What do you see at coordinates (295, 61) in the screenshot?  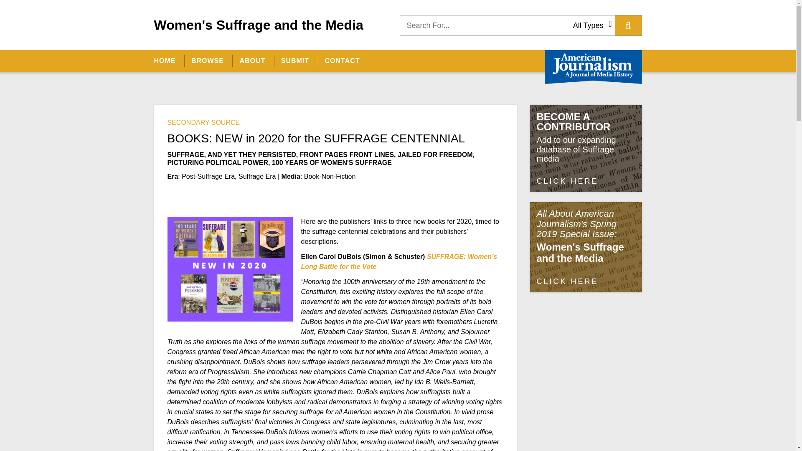 I see `SUBMIT` at bounding box center [295, 61].